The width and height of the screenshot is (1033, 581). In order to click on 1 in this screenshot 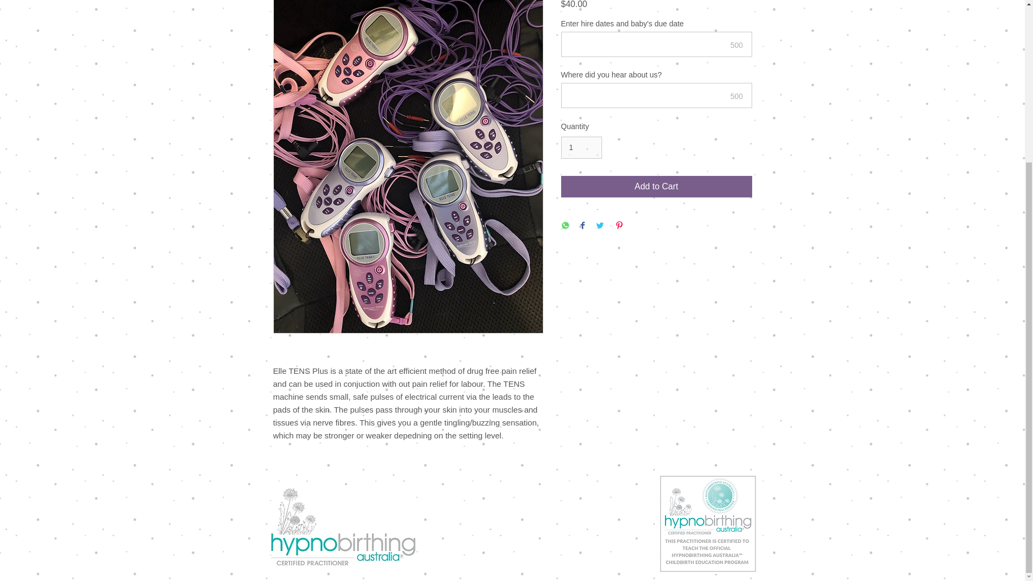, I will do `click(581, 147)`.